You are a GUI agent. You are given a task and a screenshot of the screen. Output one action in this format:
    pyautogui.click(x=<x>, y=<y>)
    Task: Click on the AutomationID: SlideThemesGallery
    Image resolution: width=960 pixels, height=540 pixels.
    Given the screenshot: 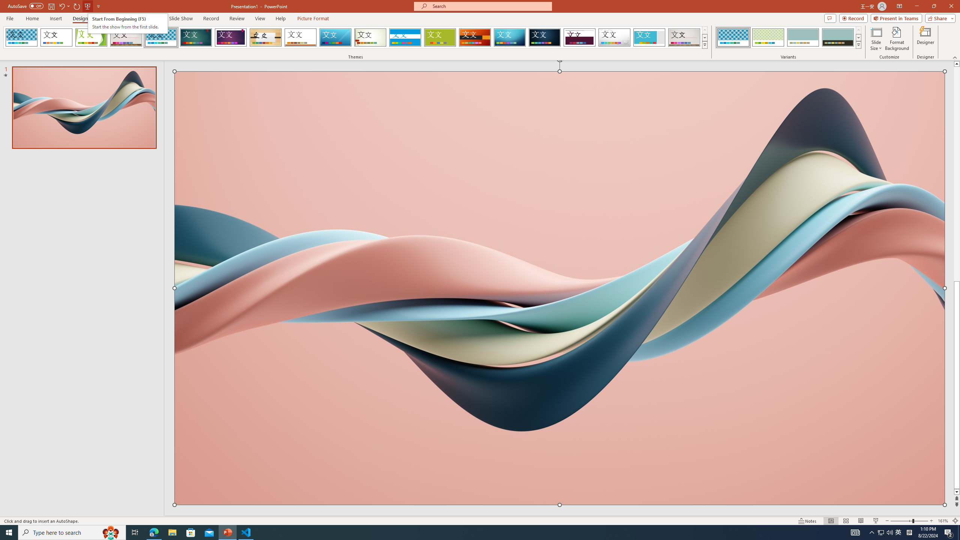 What is the action you would take?
    pyautogui.click(x=355, y=37)
    